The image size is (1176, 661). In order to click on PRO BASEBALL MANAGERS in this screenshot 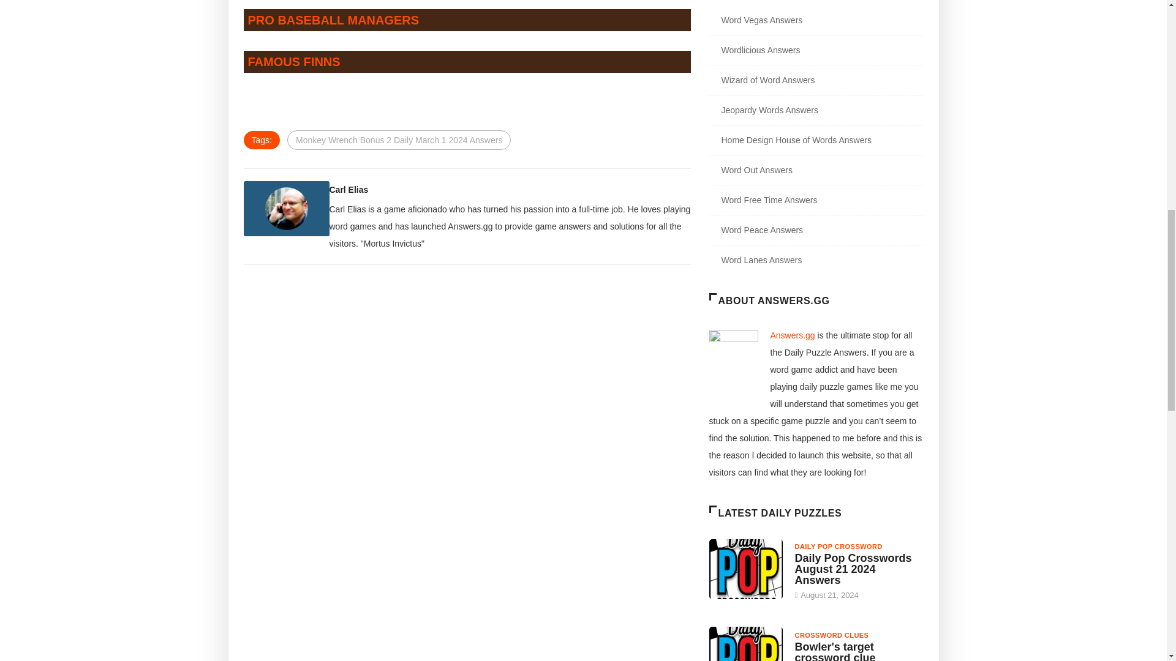, I will do `click(333, 20)`.